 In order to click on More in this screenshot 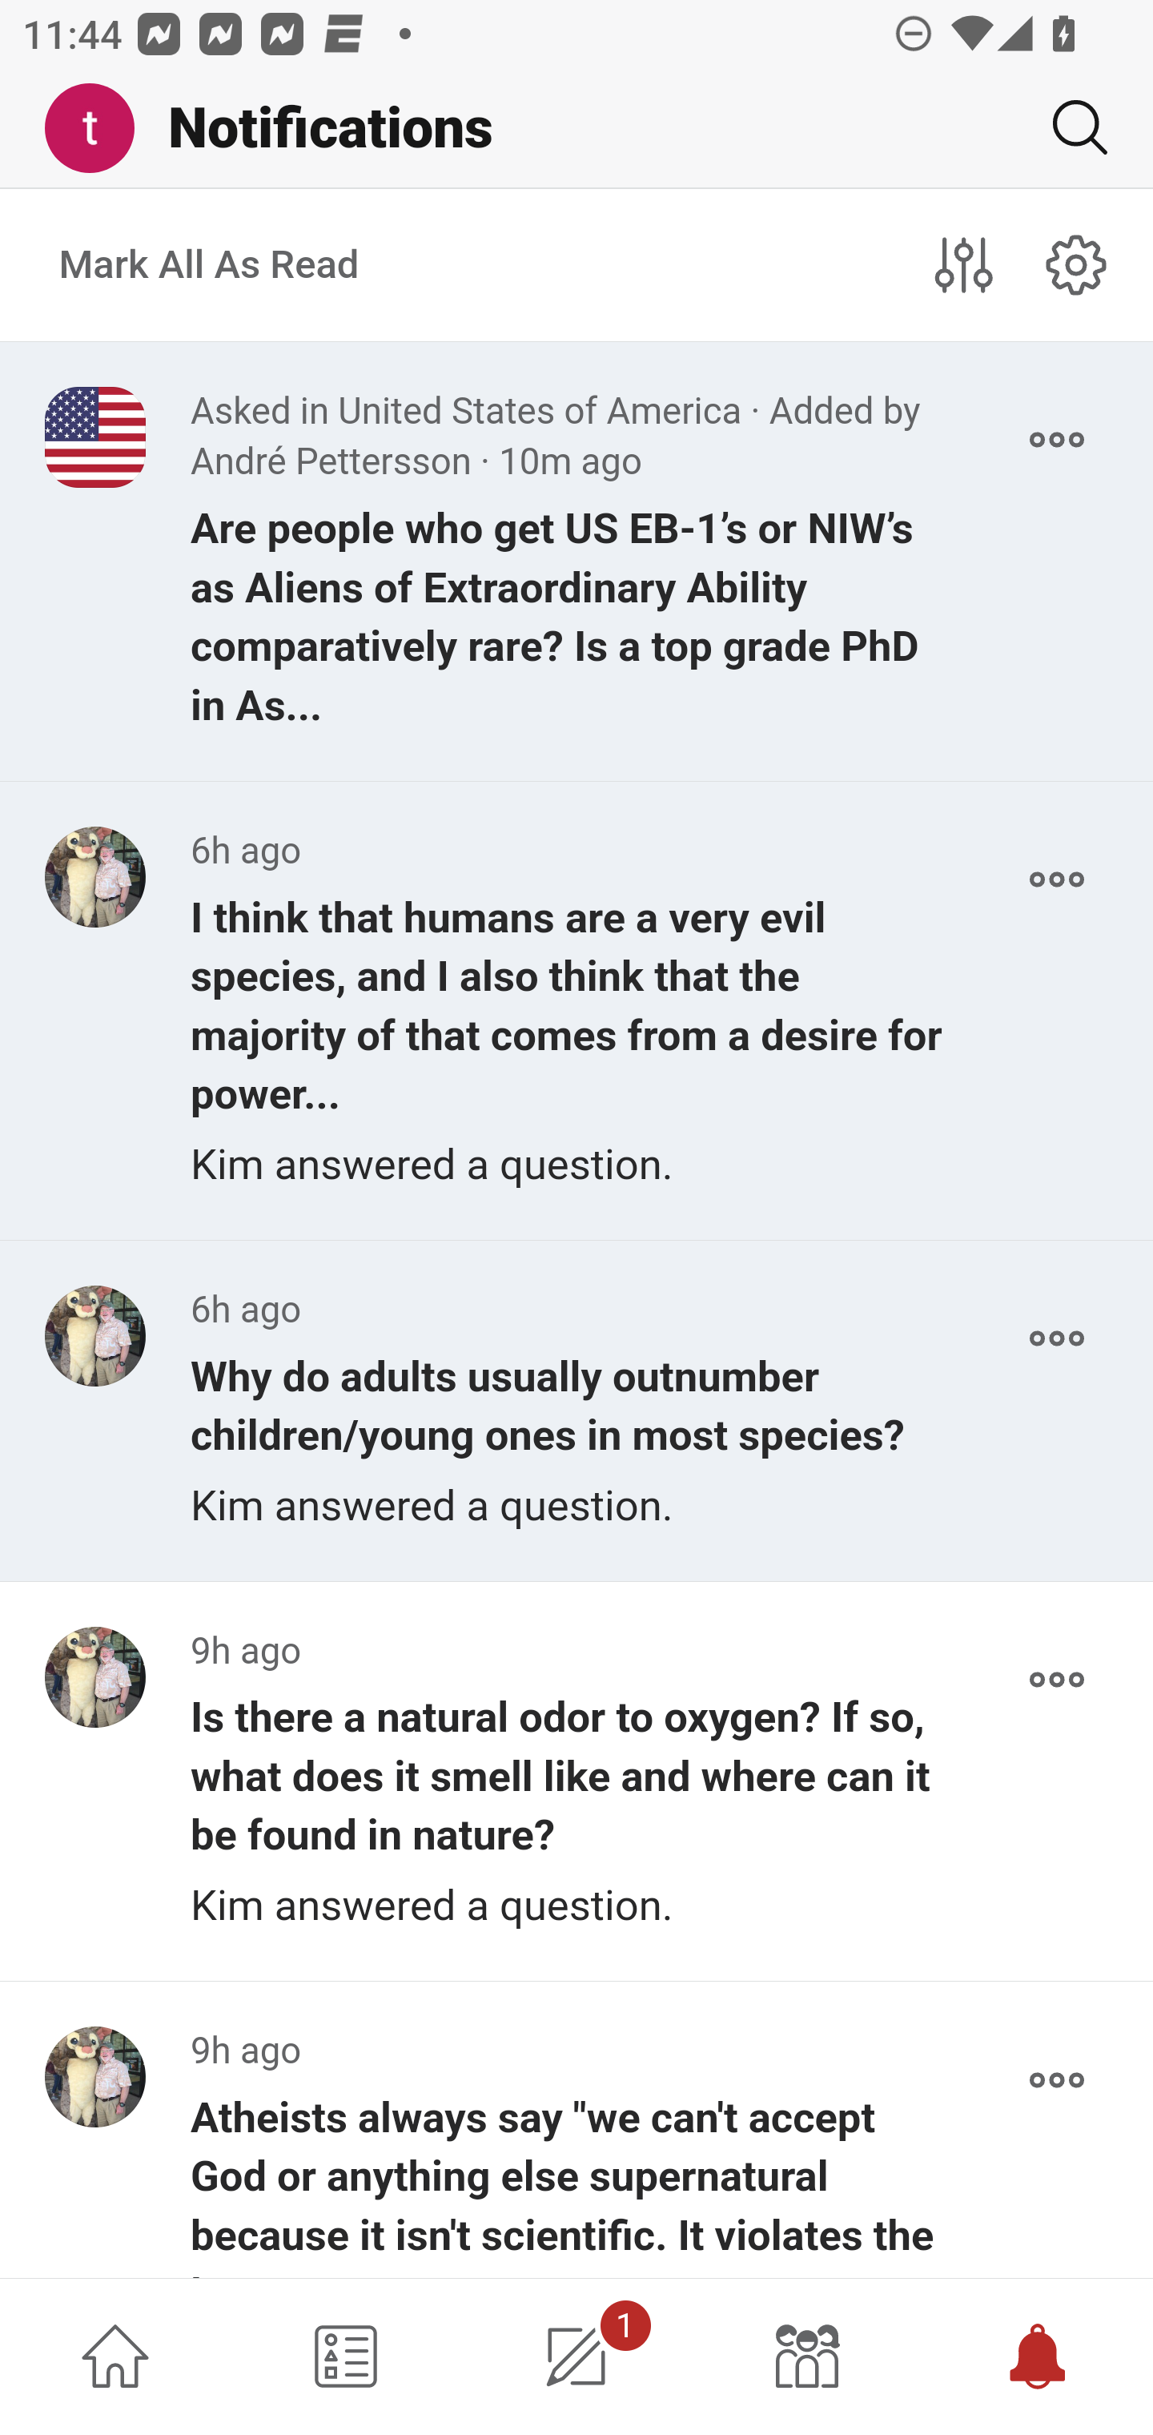, I will do `click(1057, 2081)`.